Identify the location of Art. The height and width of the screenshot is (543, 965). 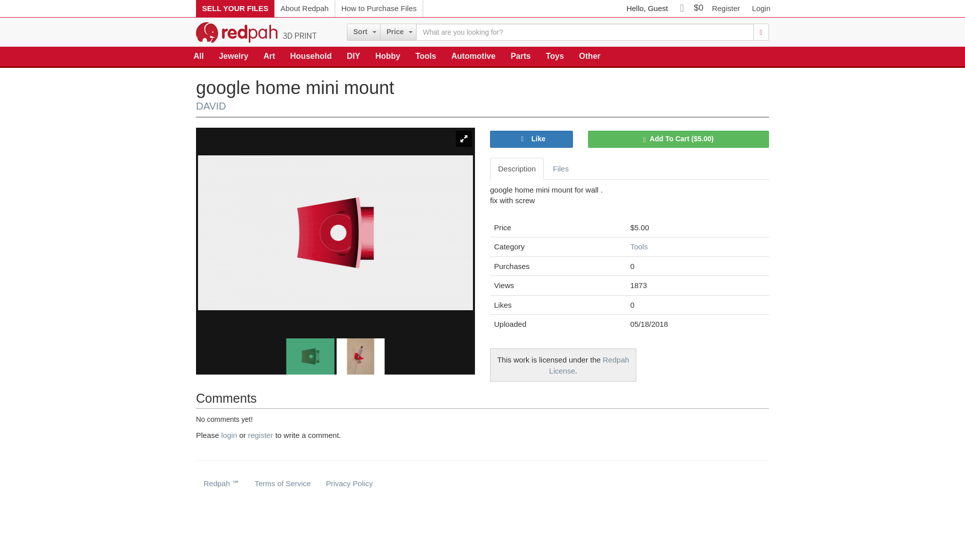
(269, 56).